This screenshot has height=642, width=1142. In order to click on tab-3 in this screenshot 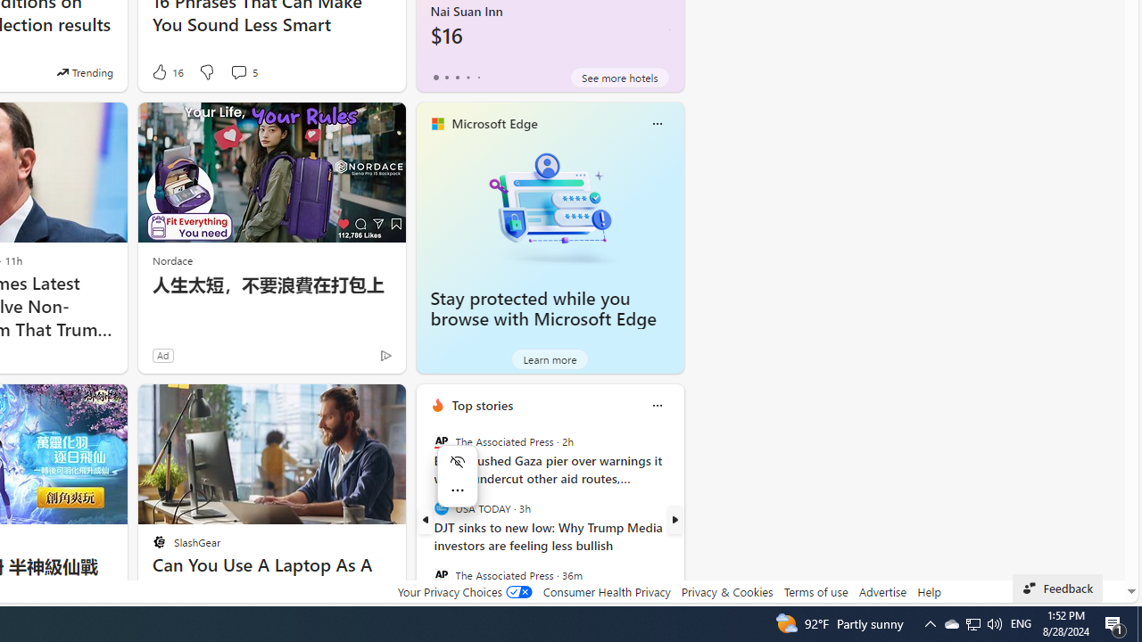, I will do `click(468, 77)`.